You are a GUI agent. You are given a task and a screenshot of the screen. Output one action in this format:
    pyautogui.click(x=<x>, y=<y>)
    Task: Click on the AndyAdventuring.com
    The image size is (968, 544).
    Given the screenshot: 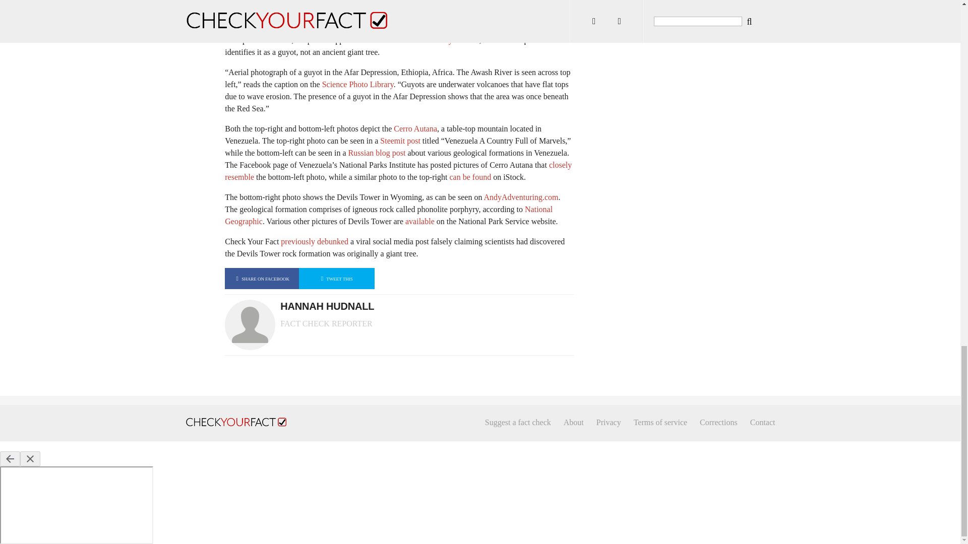 What is the action you would take?
    pyautogui.click(x=521, y=197)
    